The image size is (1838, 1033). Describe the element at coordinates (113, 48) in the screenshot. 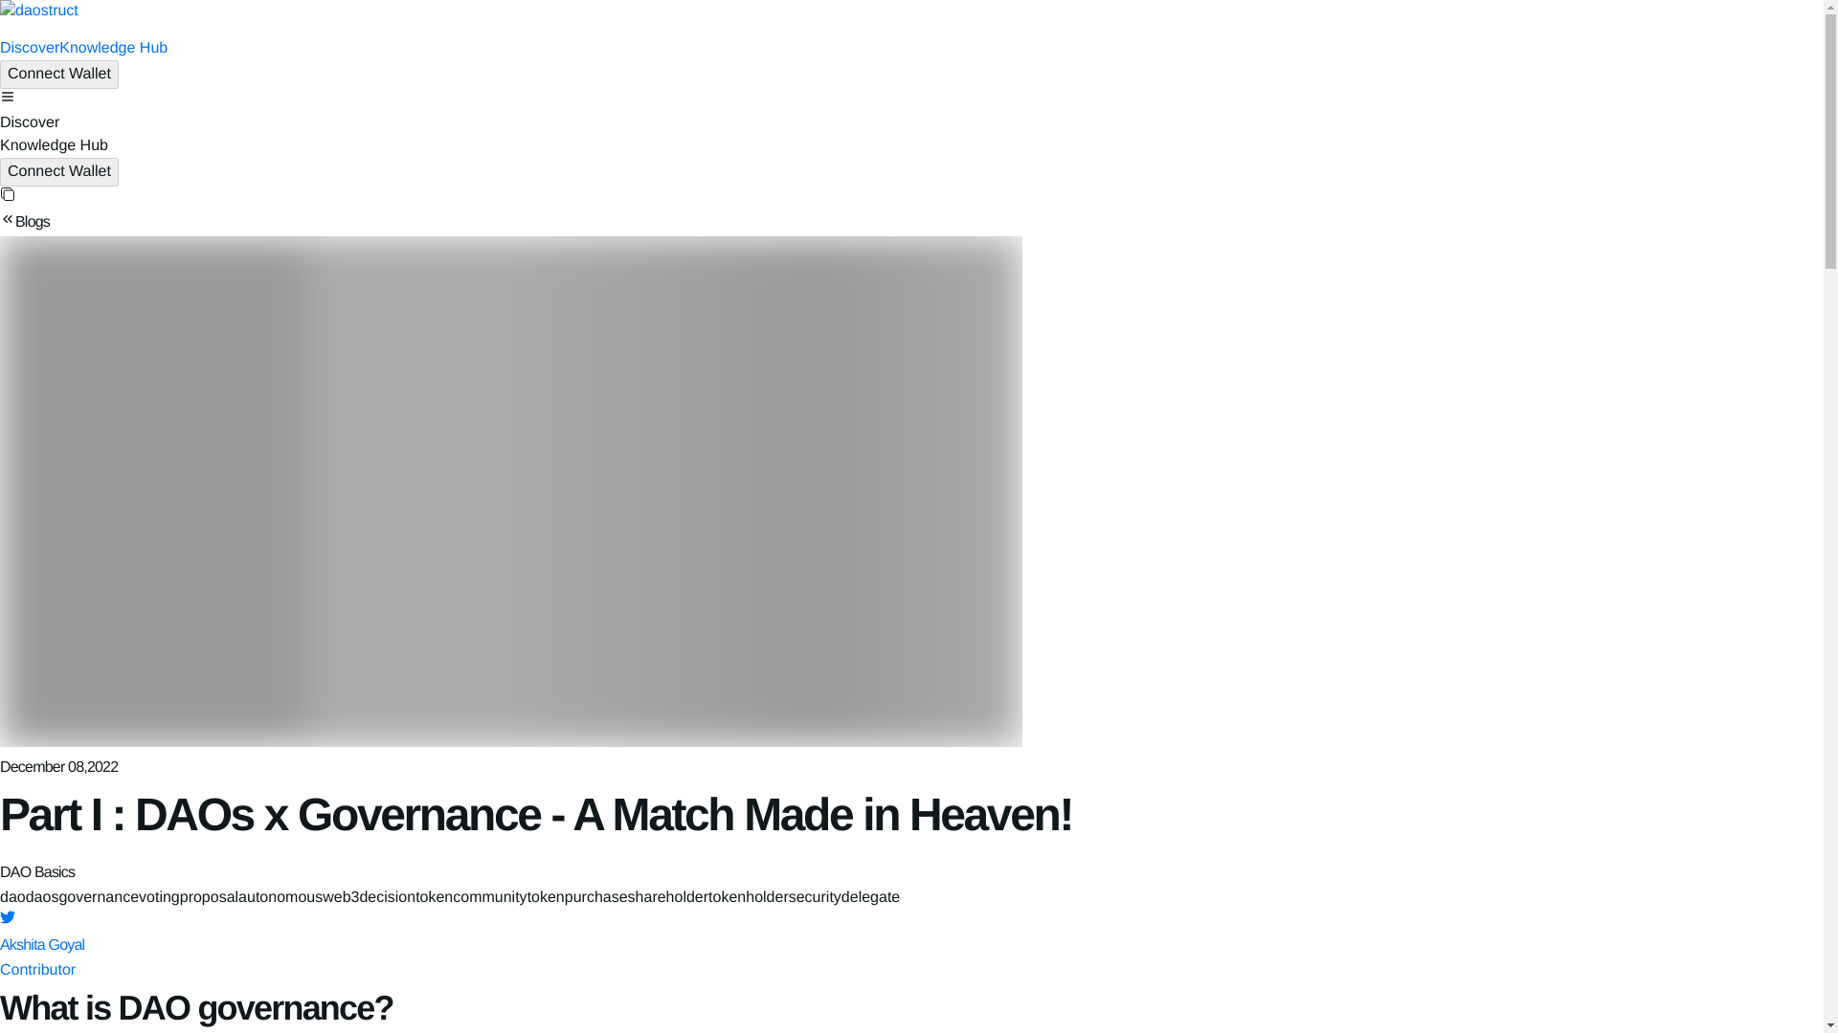

I see `Knowledge Hub` at that location.